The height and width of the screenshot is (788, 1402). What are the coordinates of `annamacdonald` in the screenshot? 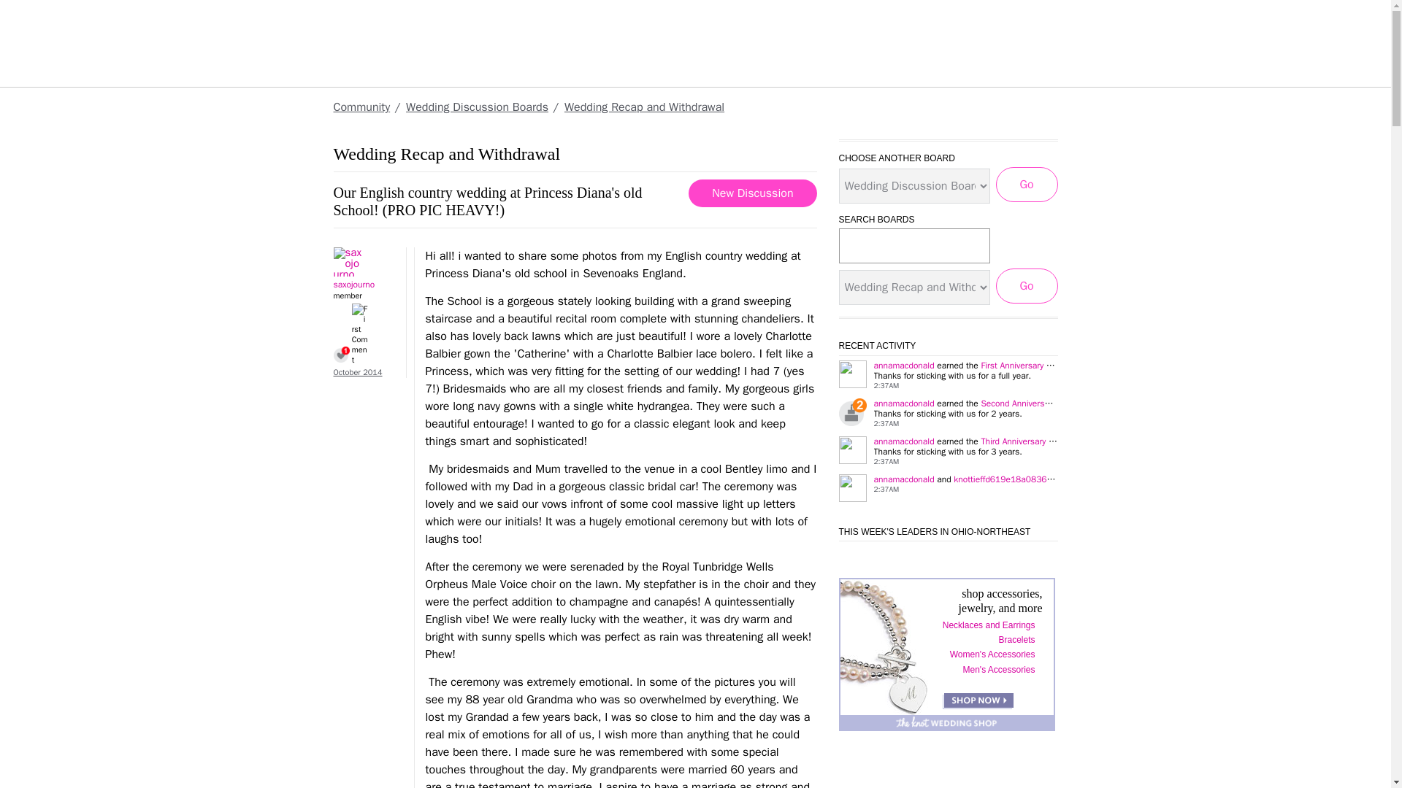 It's located at (903, 403).